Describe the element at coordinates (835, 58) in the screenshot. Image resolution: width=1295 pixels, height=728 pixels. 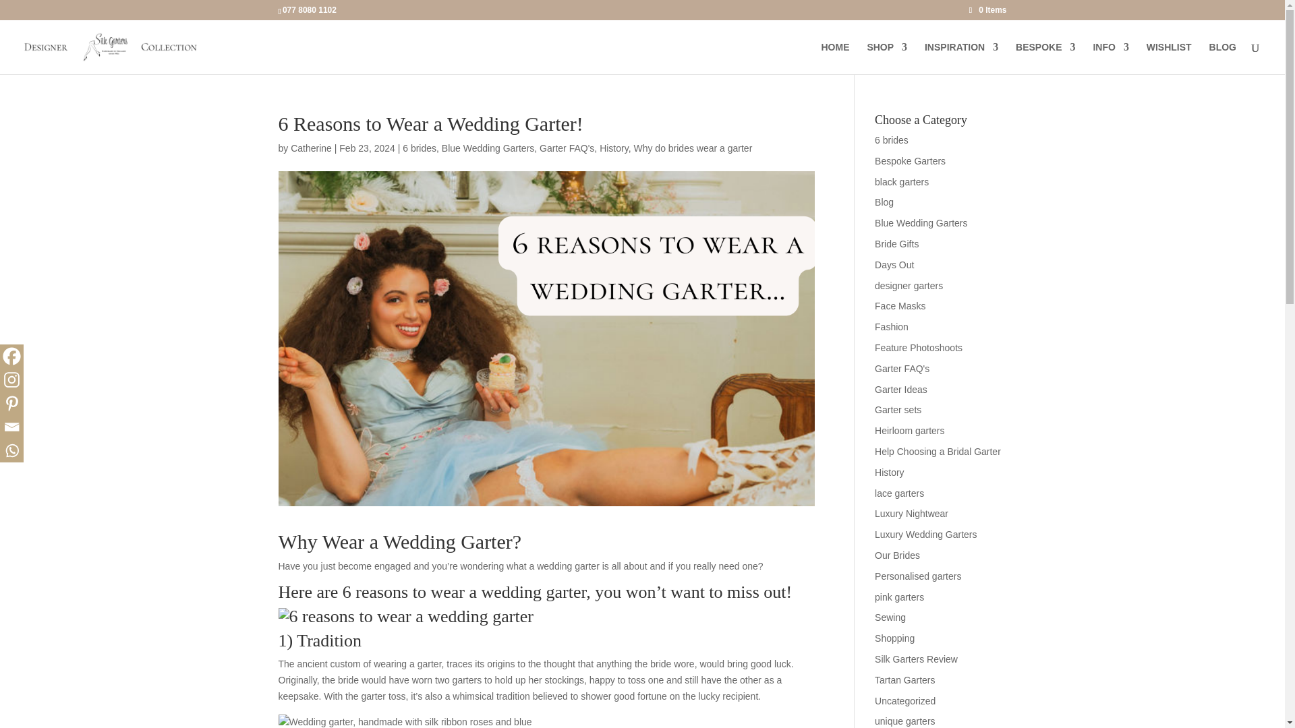
I see `HOME` at that location.